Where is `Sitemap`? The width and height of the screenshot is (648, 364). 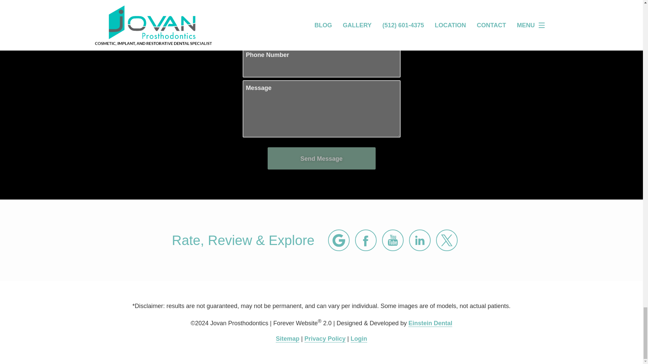 Sitemap is located at coordinates (288, 339).